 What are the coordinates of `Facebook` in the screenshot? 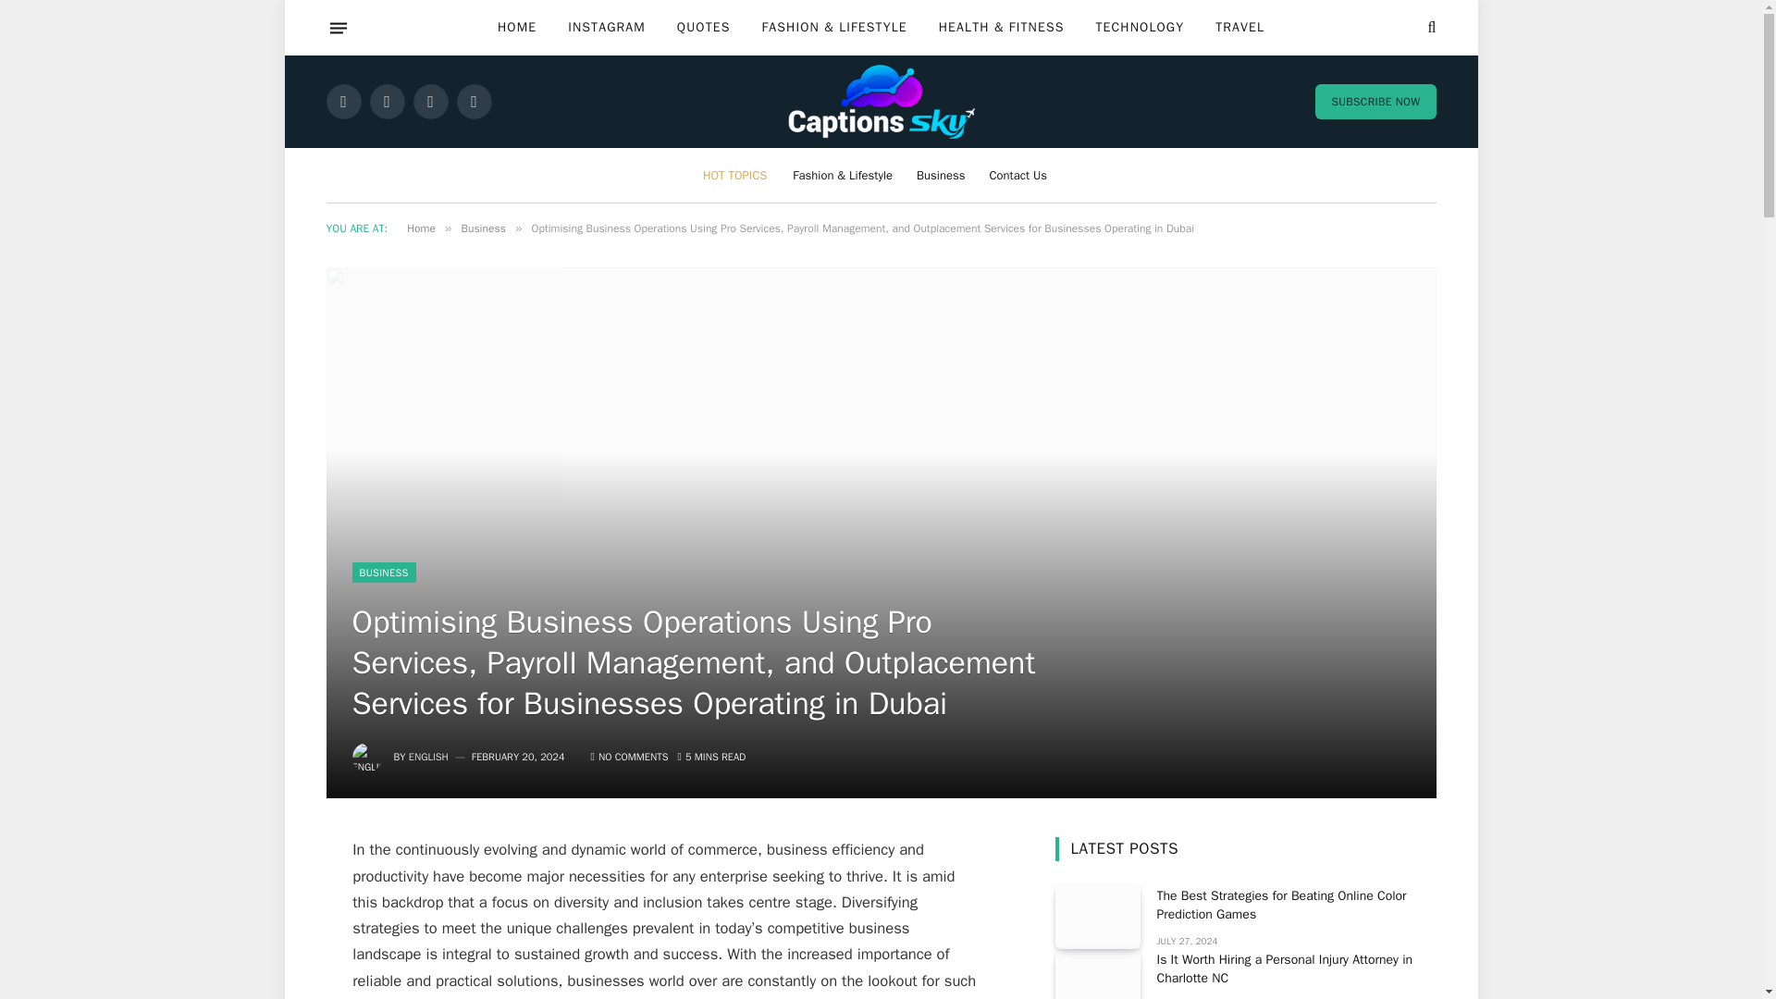 It's located at (342, 101).